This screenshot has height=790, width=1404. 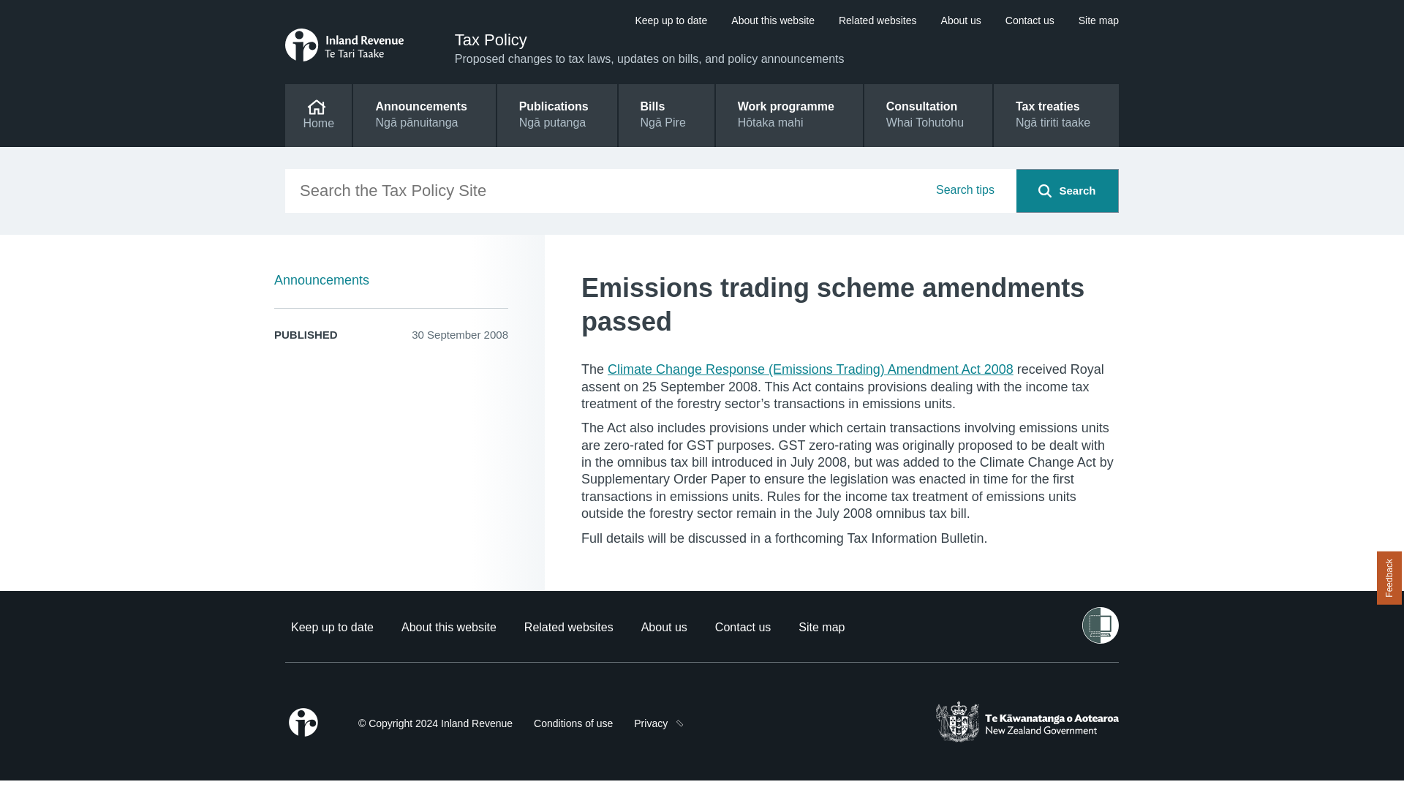 What do you see at coordinates (1030, 20) in the screenshot?
I see `Contact us` at bounding box center [1030, 20].